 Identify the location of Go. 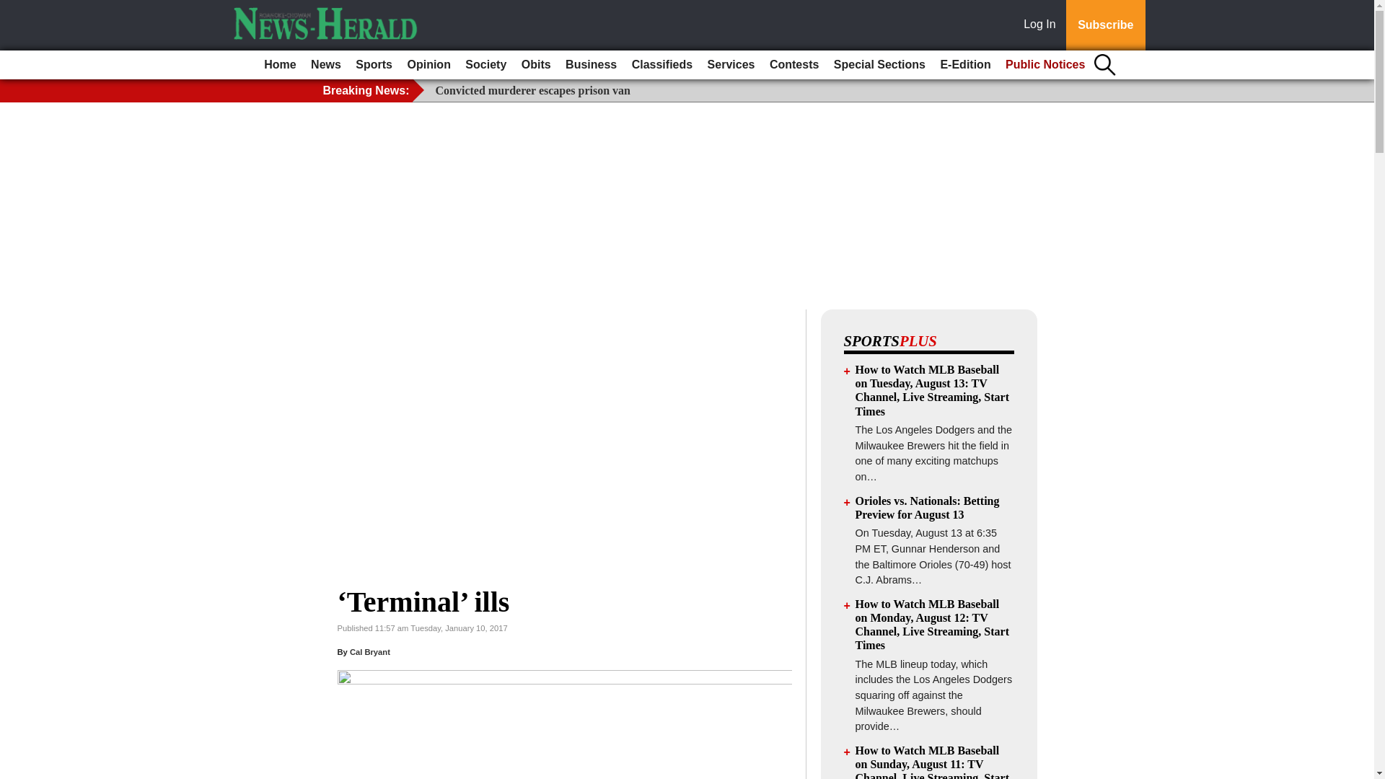
(13, 9).